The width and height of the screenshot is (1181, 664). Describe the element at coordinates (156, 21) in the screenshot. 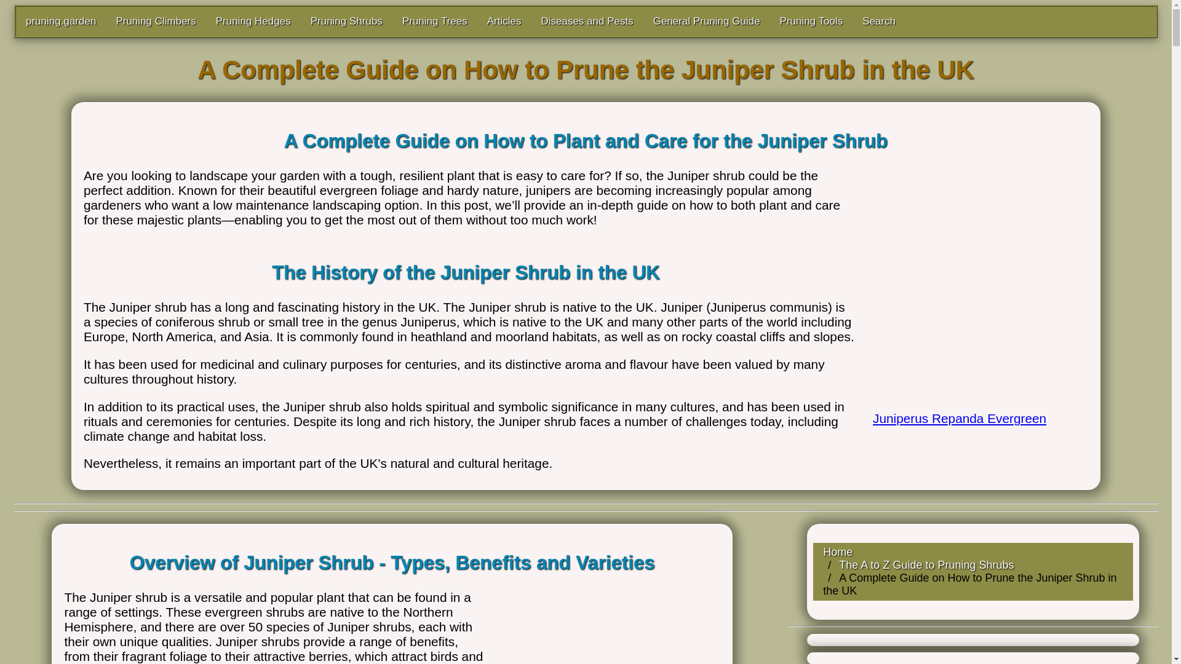

I see `Pruning Climbers` at that location.